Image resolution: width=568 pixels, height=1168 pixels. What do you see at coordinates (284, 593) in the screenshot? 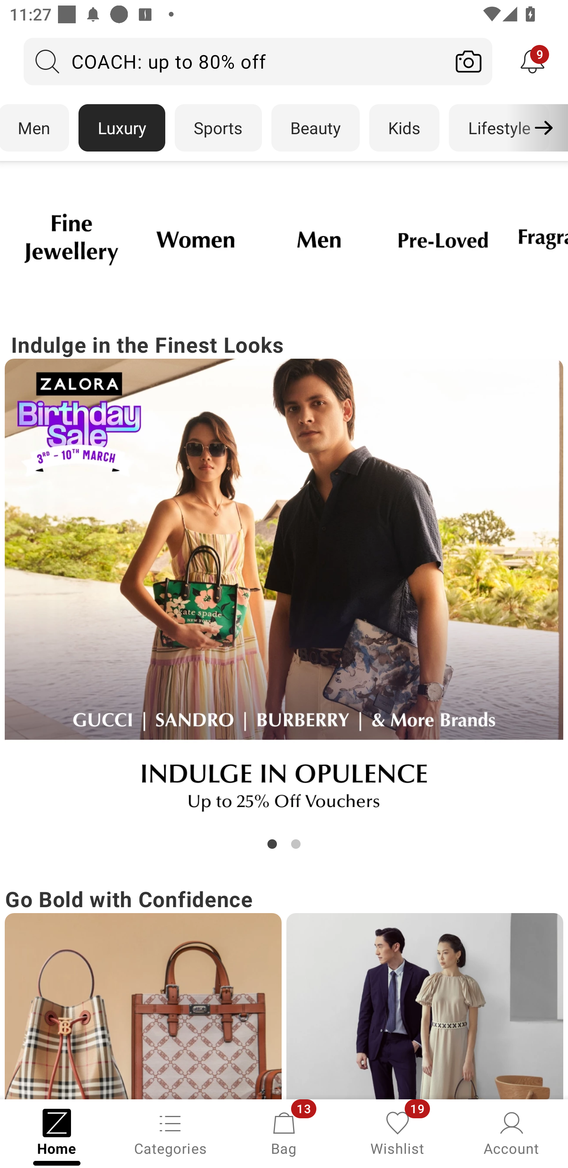
I see `Campaign banner` at bounding box center [284, 593].